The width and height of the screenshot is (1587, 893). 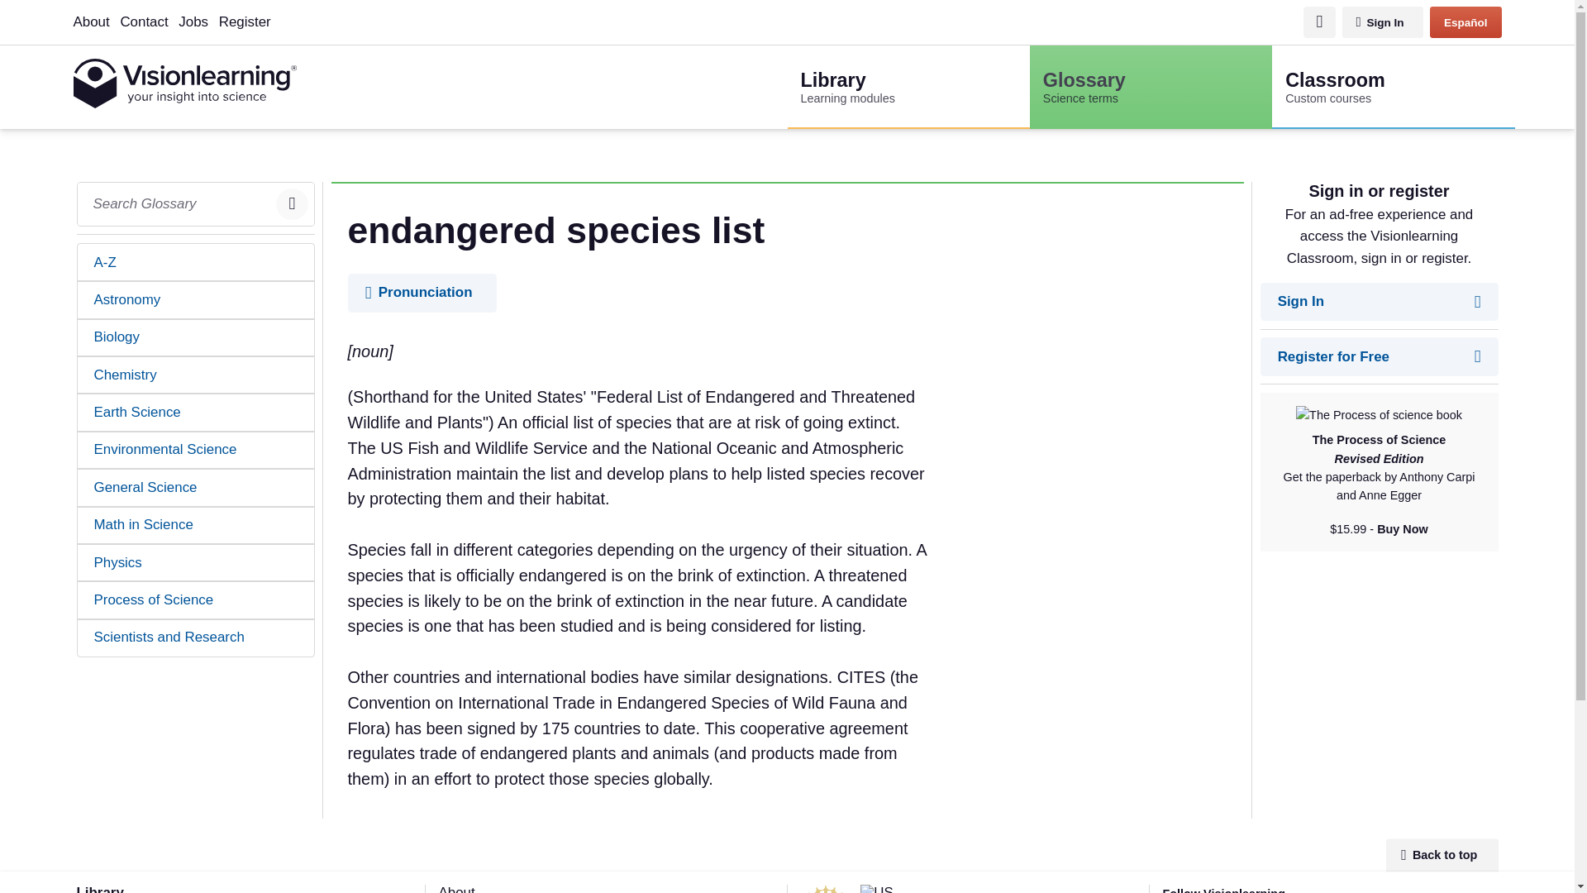 I want to click on Sign In, so click(x=1379, y=302).